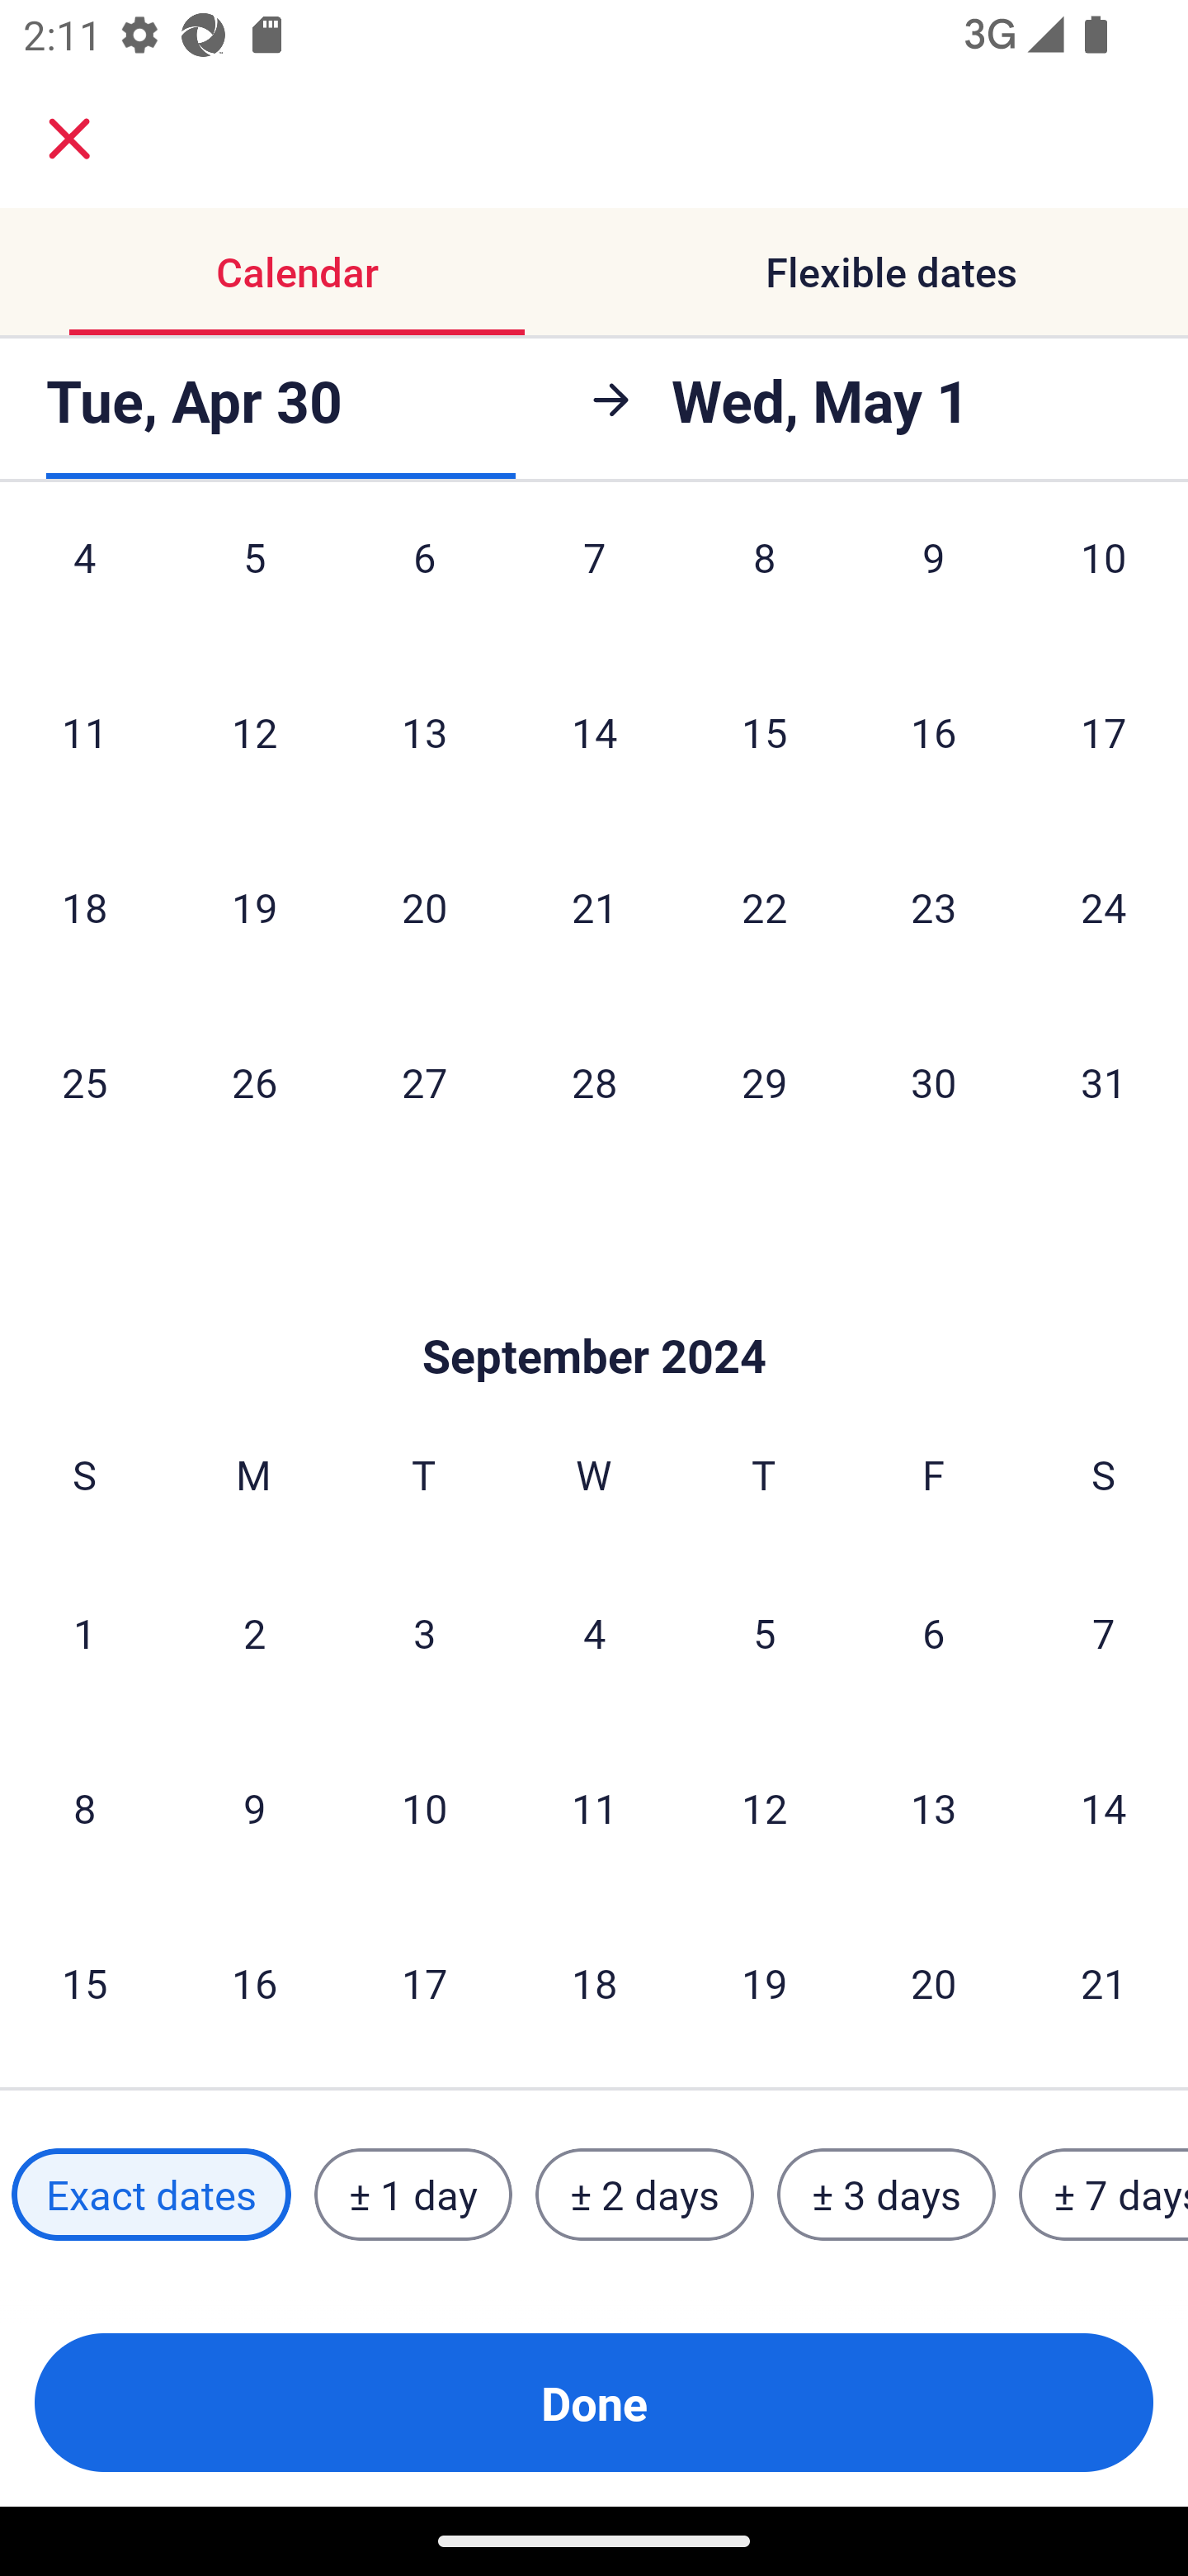 This screenshot has width=1188, height=2576. I want to click on 8 Thursday, August 8, 2024, so click(764, 585).